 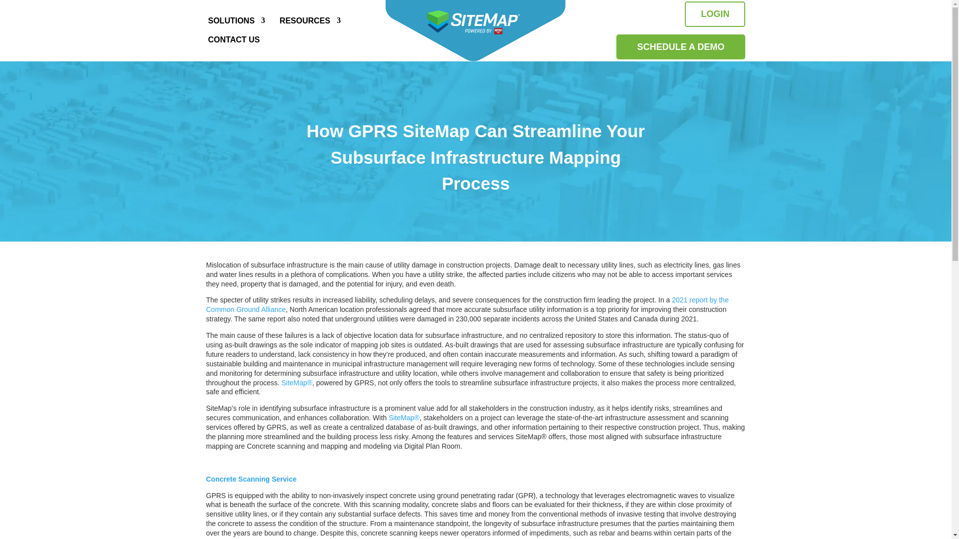 What do you see at coordinates (251, 479) in the screenshot?
I see `Concrete Scanning Service` at bounding box center [251, 479].